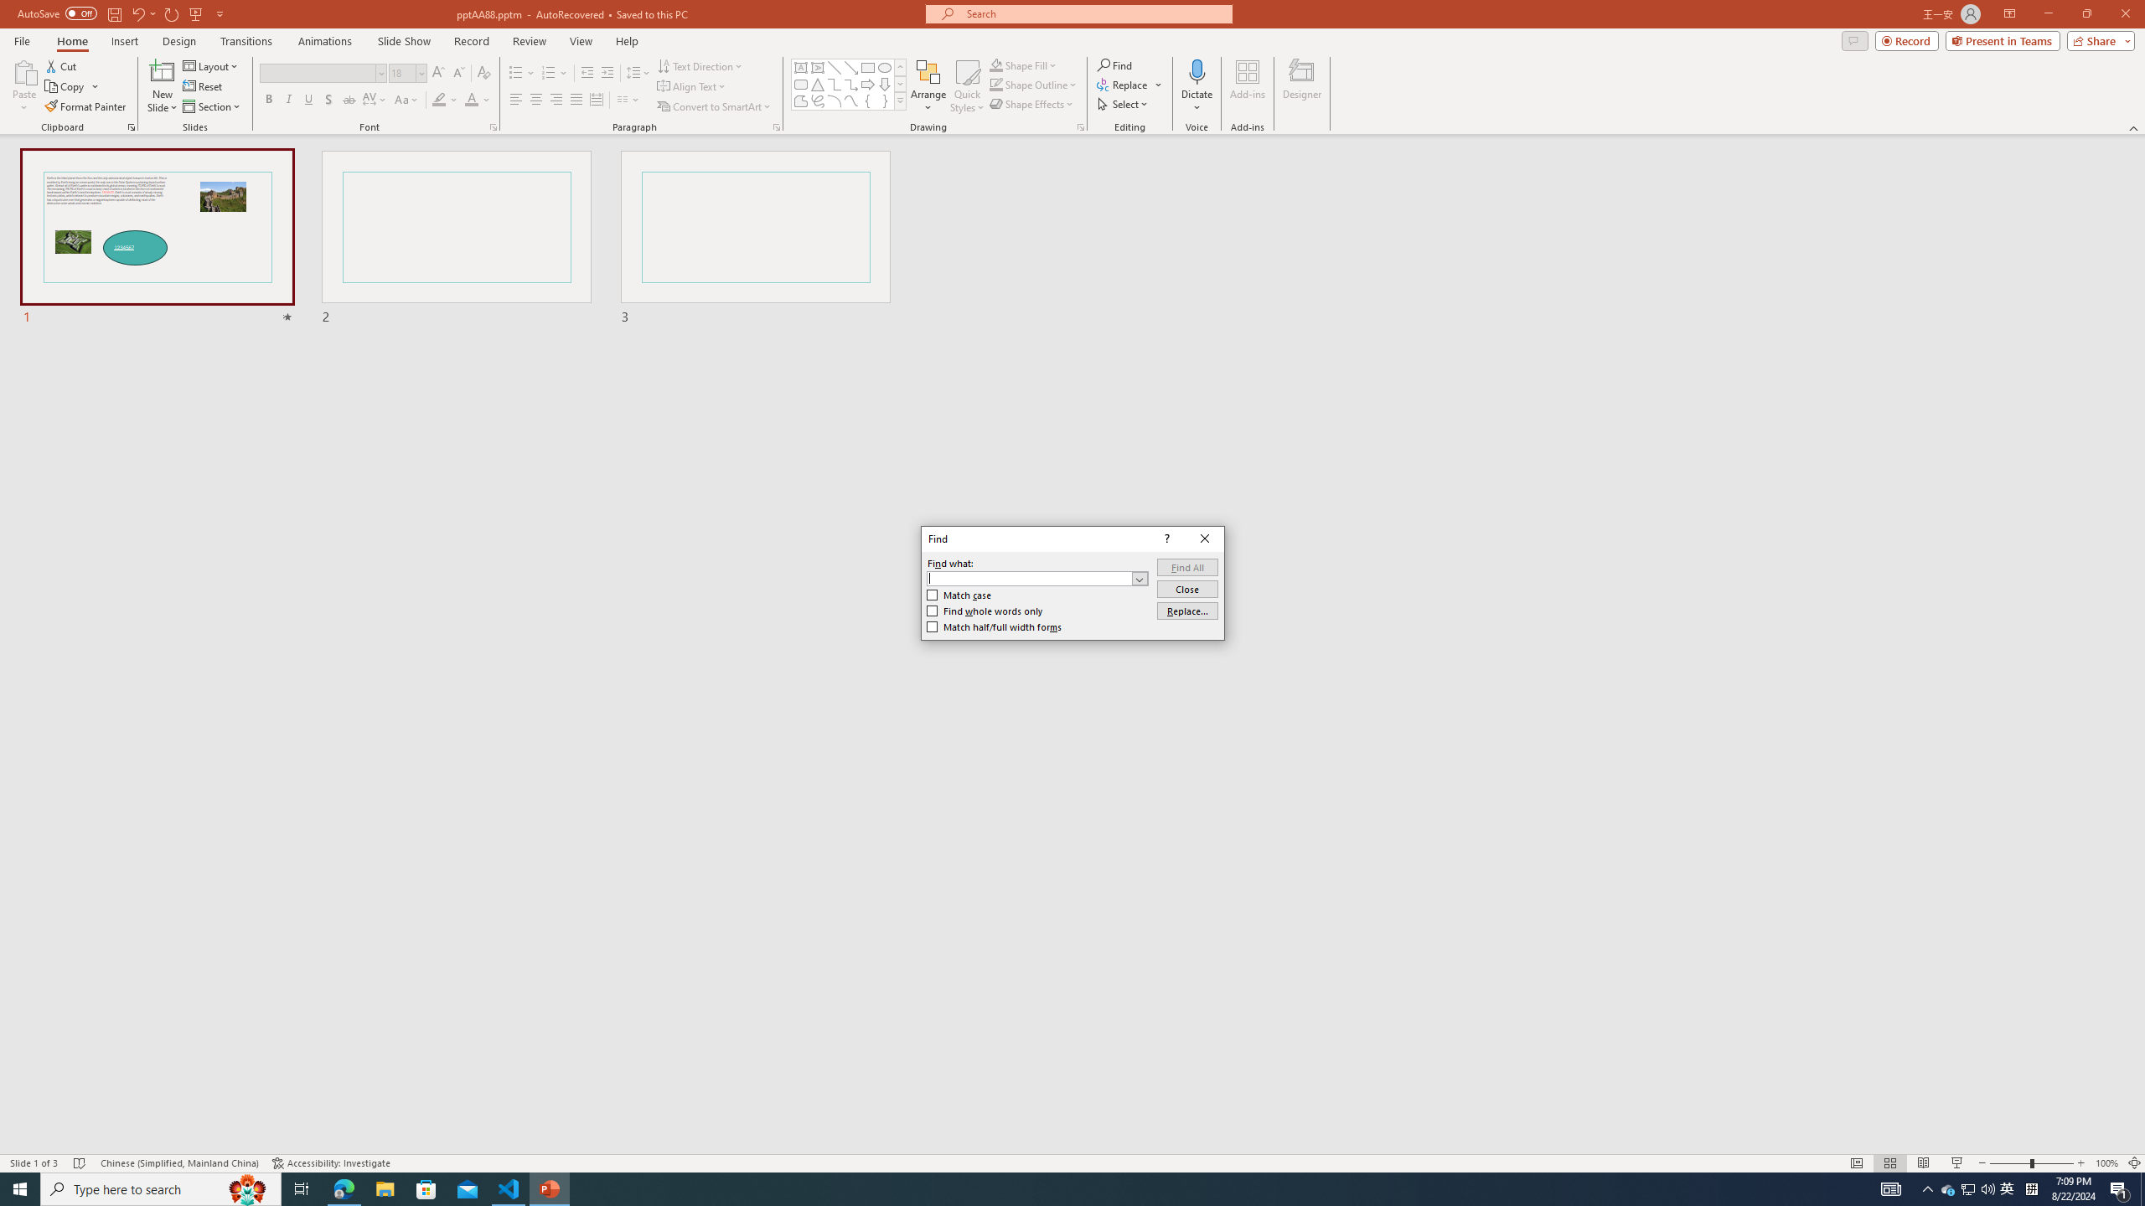 This screenshot has height=1206, width=2145. Describe the element at coordinates (959, 595) in the screenshot. I see `Match case` at that location.